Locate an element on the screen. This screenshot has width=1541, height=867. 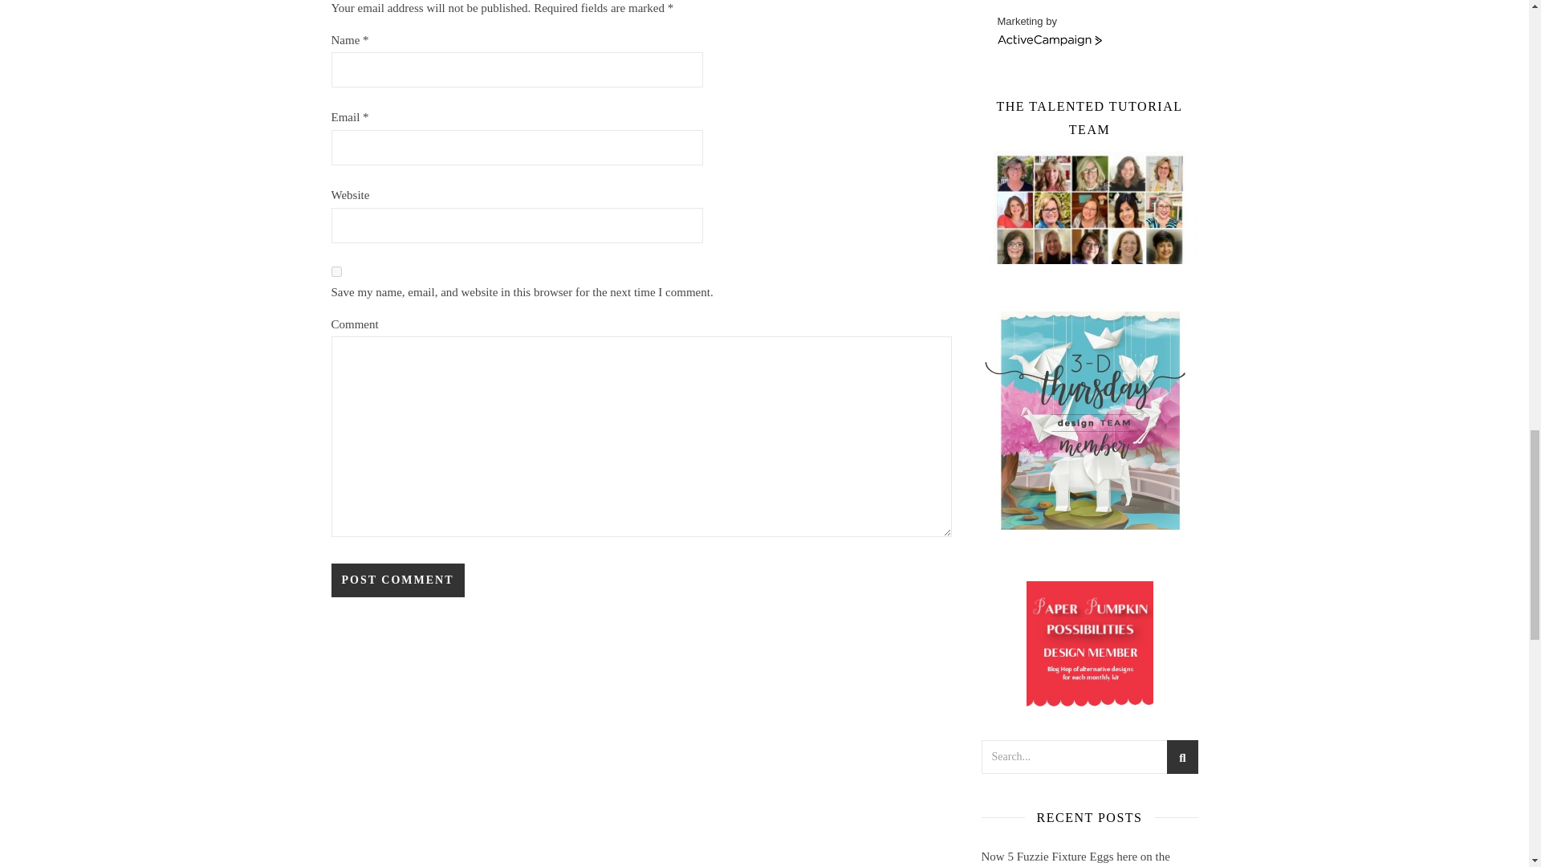
Post Comment is located at coordinates (396, 580).